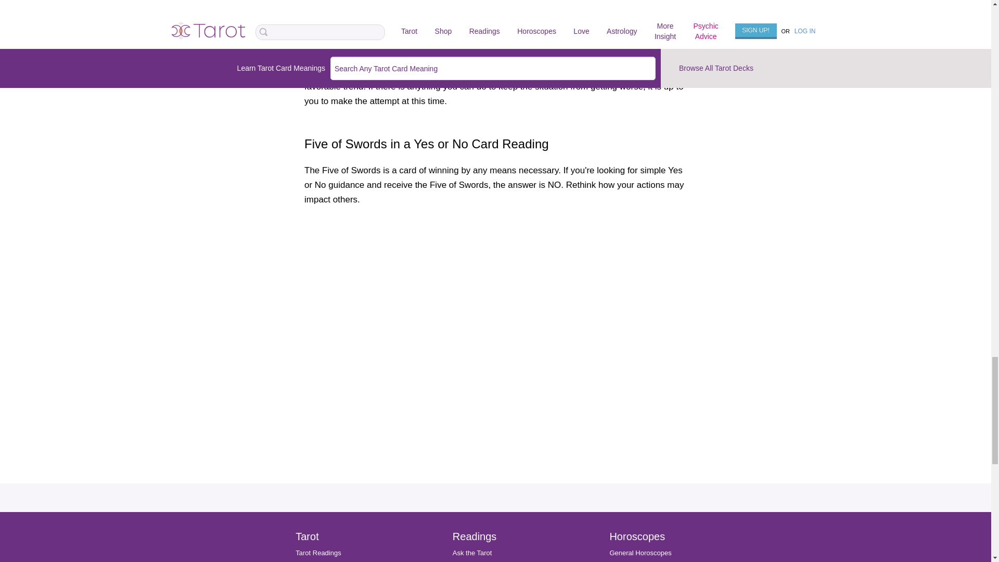 The width and height of the screenshot is (999, 562). I want to click on FREE Love Tarot Reading, so click(335, 554).